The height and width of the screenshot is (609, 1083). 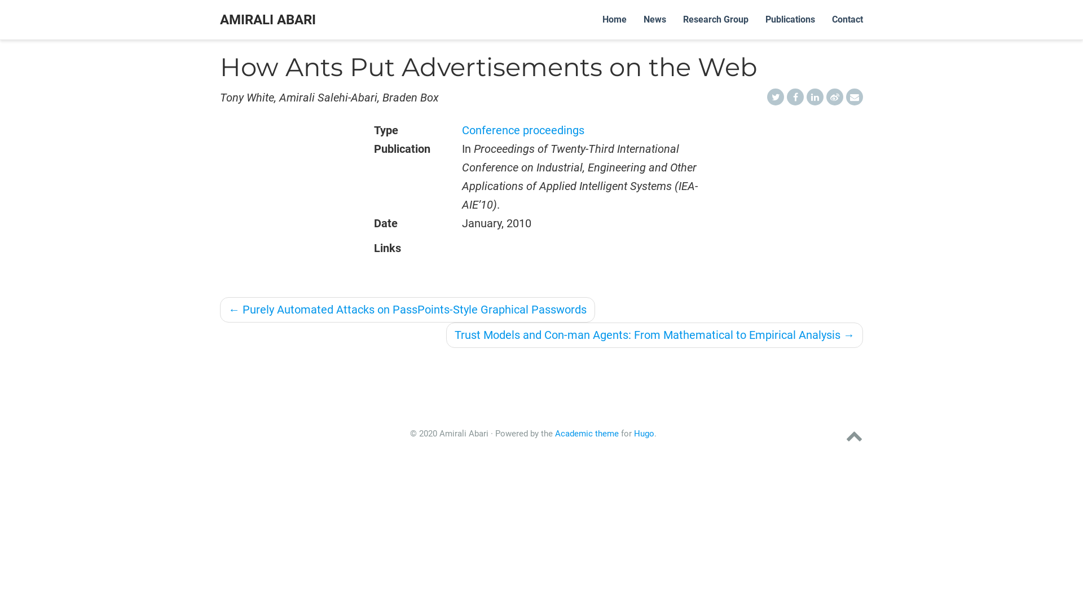 What do you see at coordinates (587, 434) in the screenshot?
I see `Academic theme` at bounding box center [587, 434].